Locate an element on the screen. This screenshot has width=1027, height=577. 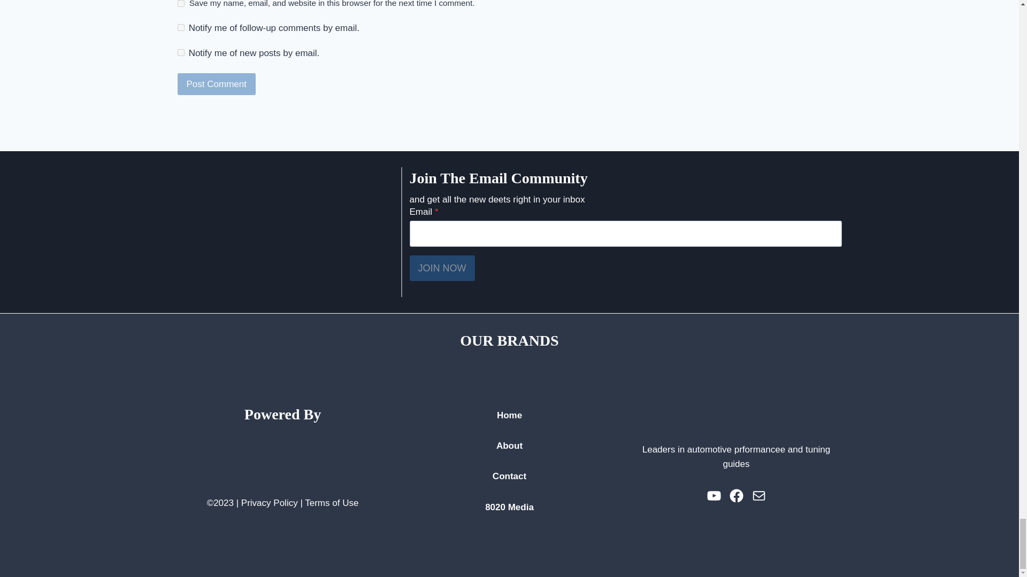
Post Comment is located at coordinates (217, 84).